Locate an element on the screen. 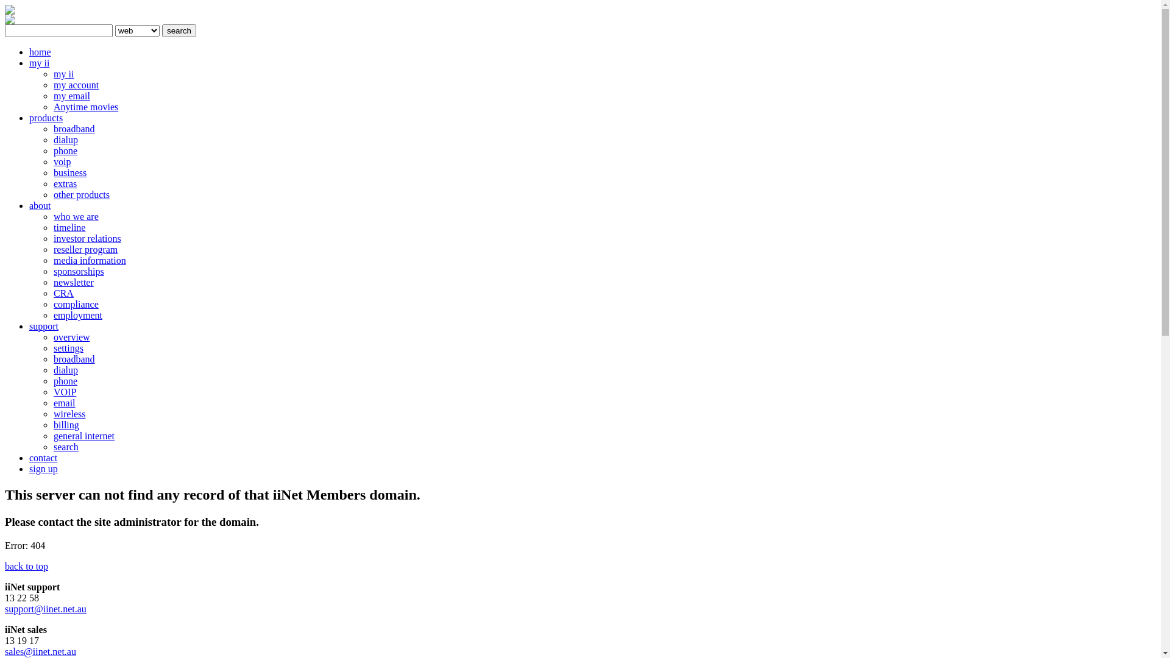 The height and width of the screenshot is (658, 1170). my ii is located at coordinates (63, 74).